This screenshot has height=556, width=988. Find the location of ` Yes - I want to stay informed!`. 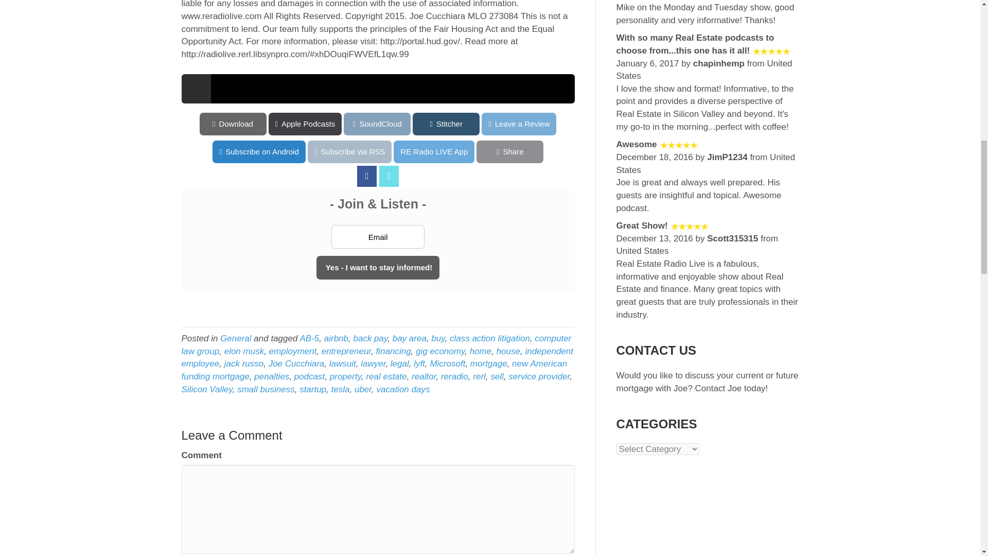

 Yes - I want to stay informed! is located at coordinates (378, 268).